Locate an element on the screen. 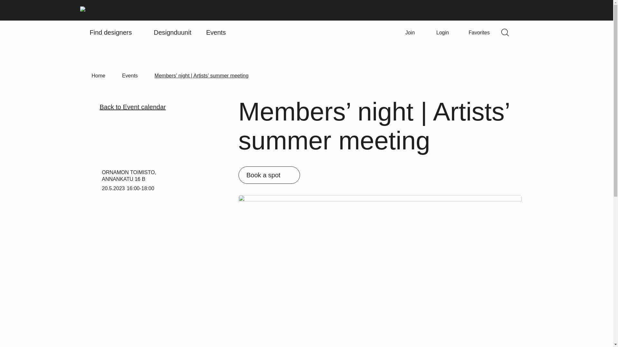 This screenshot has width=618, height=347. Events is located at coordinates (130, 76).